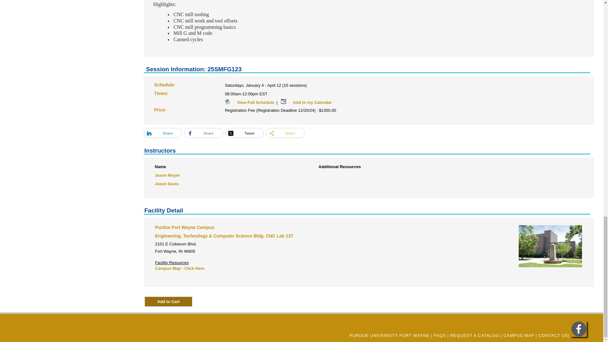 This screenshot has height=342, width=608. What do you see at coordinates (167, 182) in the screenshot?
I see `Jason Davis` at bounding box center [167, 182].